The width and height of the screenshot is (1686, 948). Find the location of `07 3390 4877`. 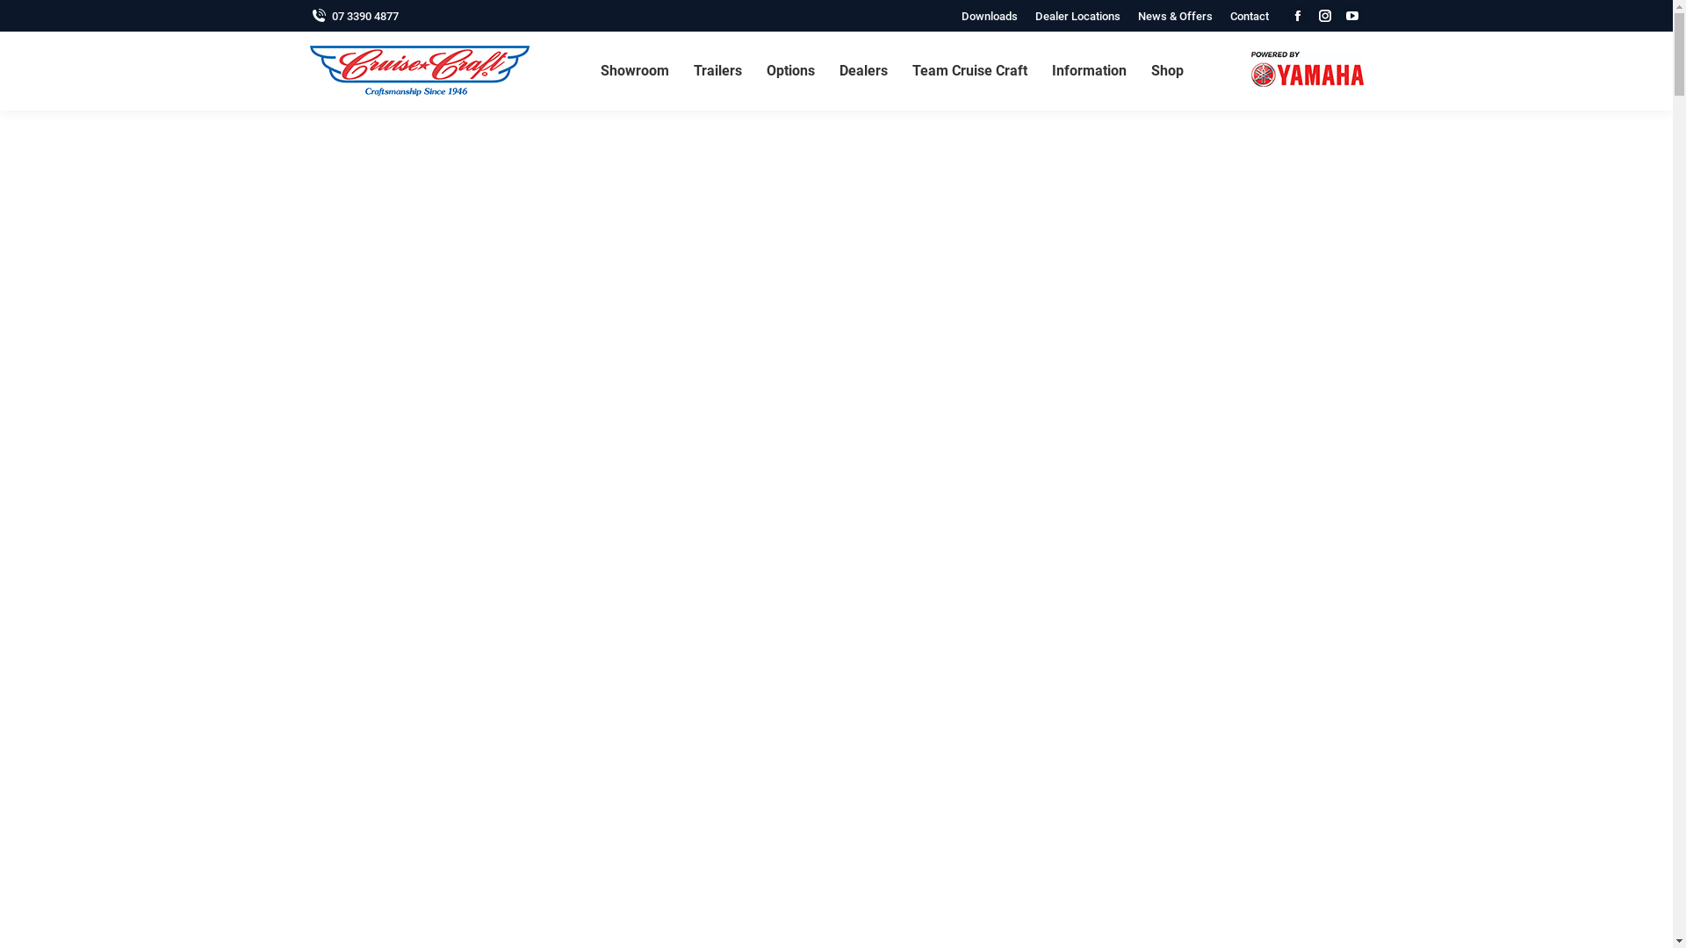

07 3390 4877 is located at coordinates (353, 16).